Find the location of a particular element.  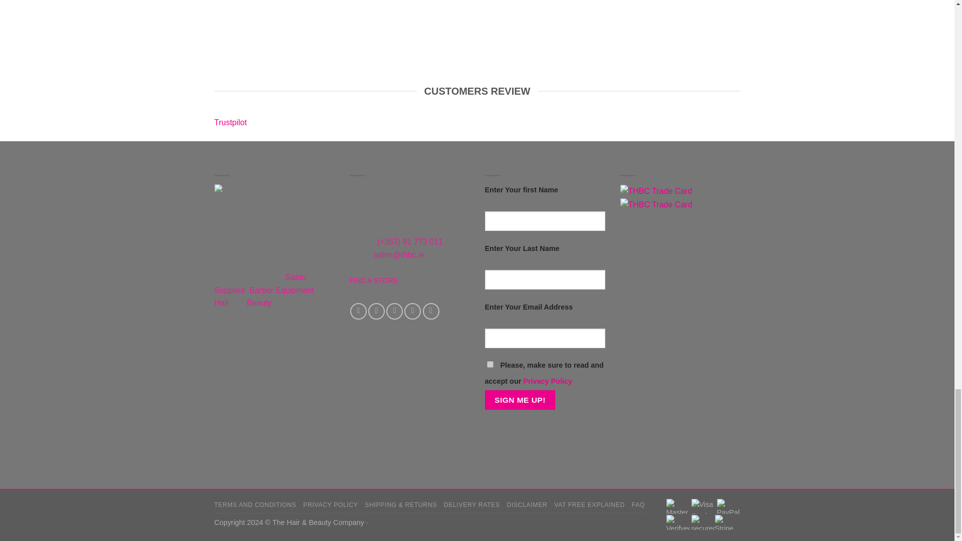

yes is located at coordinates (490, 365).